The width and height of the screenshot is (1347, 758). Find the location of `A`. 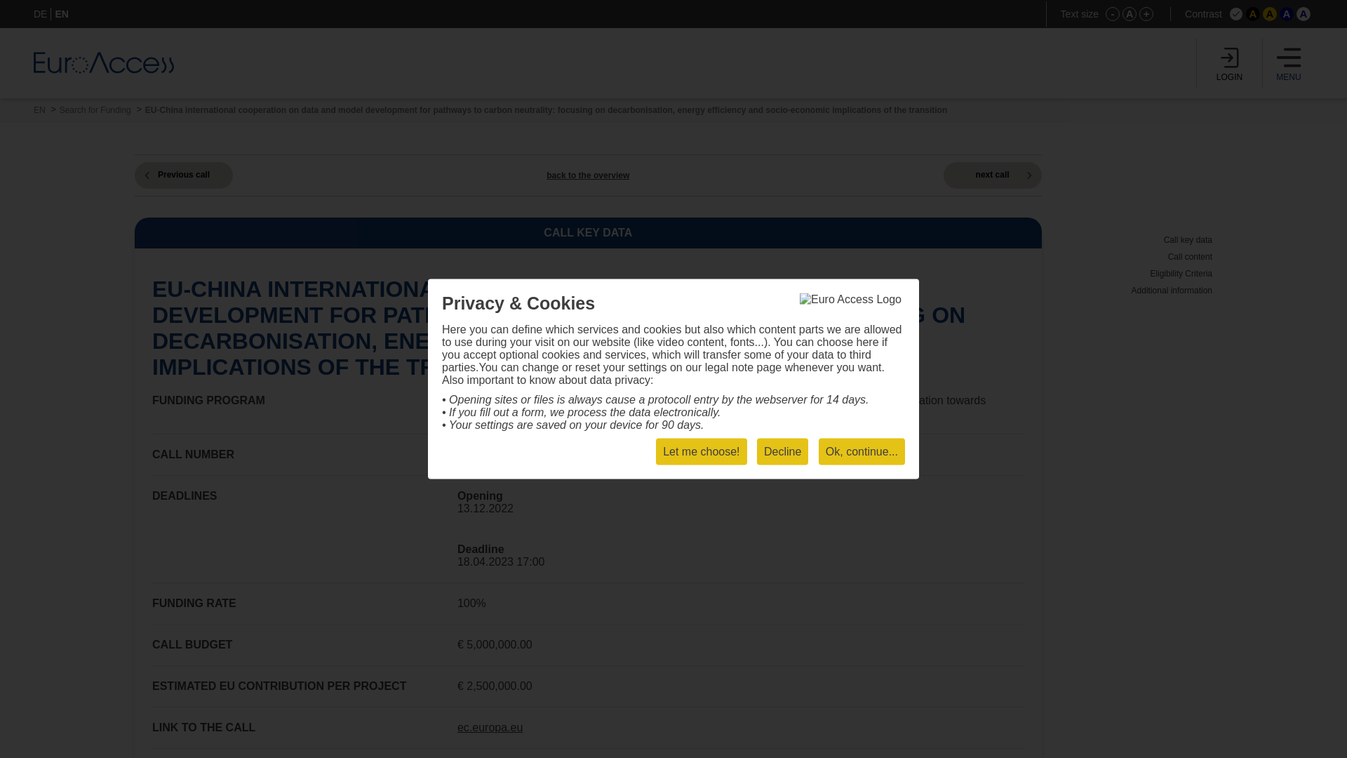

A is located at coordinates (1287, 14).